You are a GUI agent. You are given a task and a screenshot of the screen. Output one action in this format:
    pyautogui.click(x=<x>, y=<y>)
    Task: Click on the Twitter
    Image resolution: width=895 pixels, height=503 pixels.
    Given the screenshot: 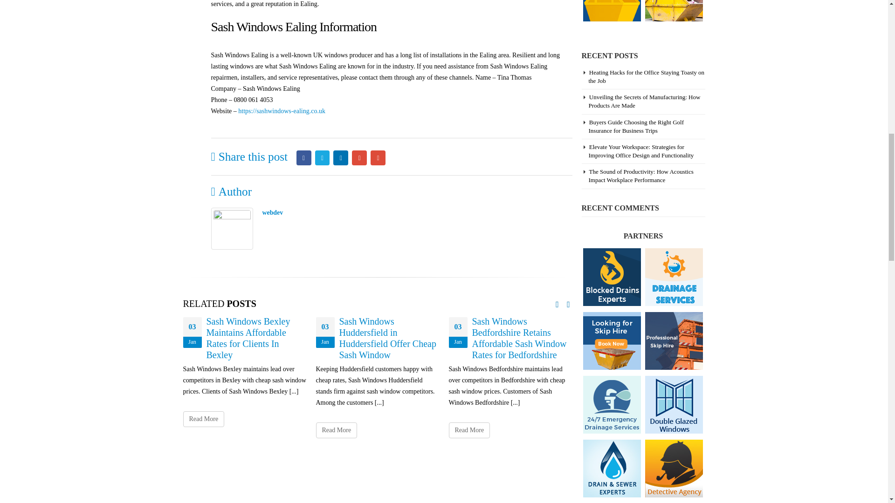 What is the action you would take?
    pyautogui.click(x=323, y=157)
    